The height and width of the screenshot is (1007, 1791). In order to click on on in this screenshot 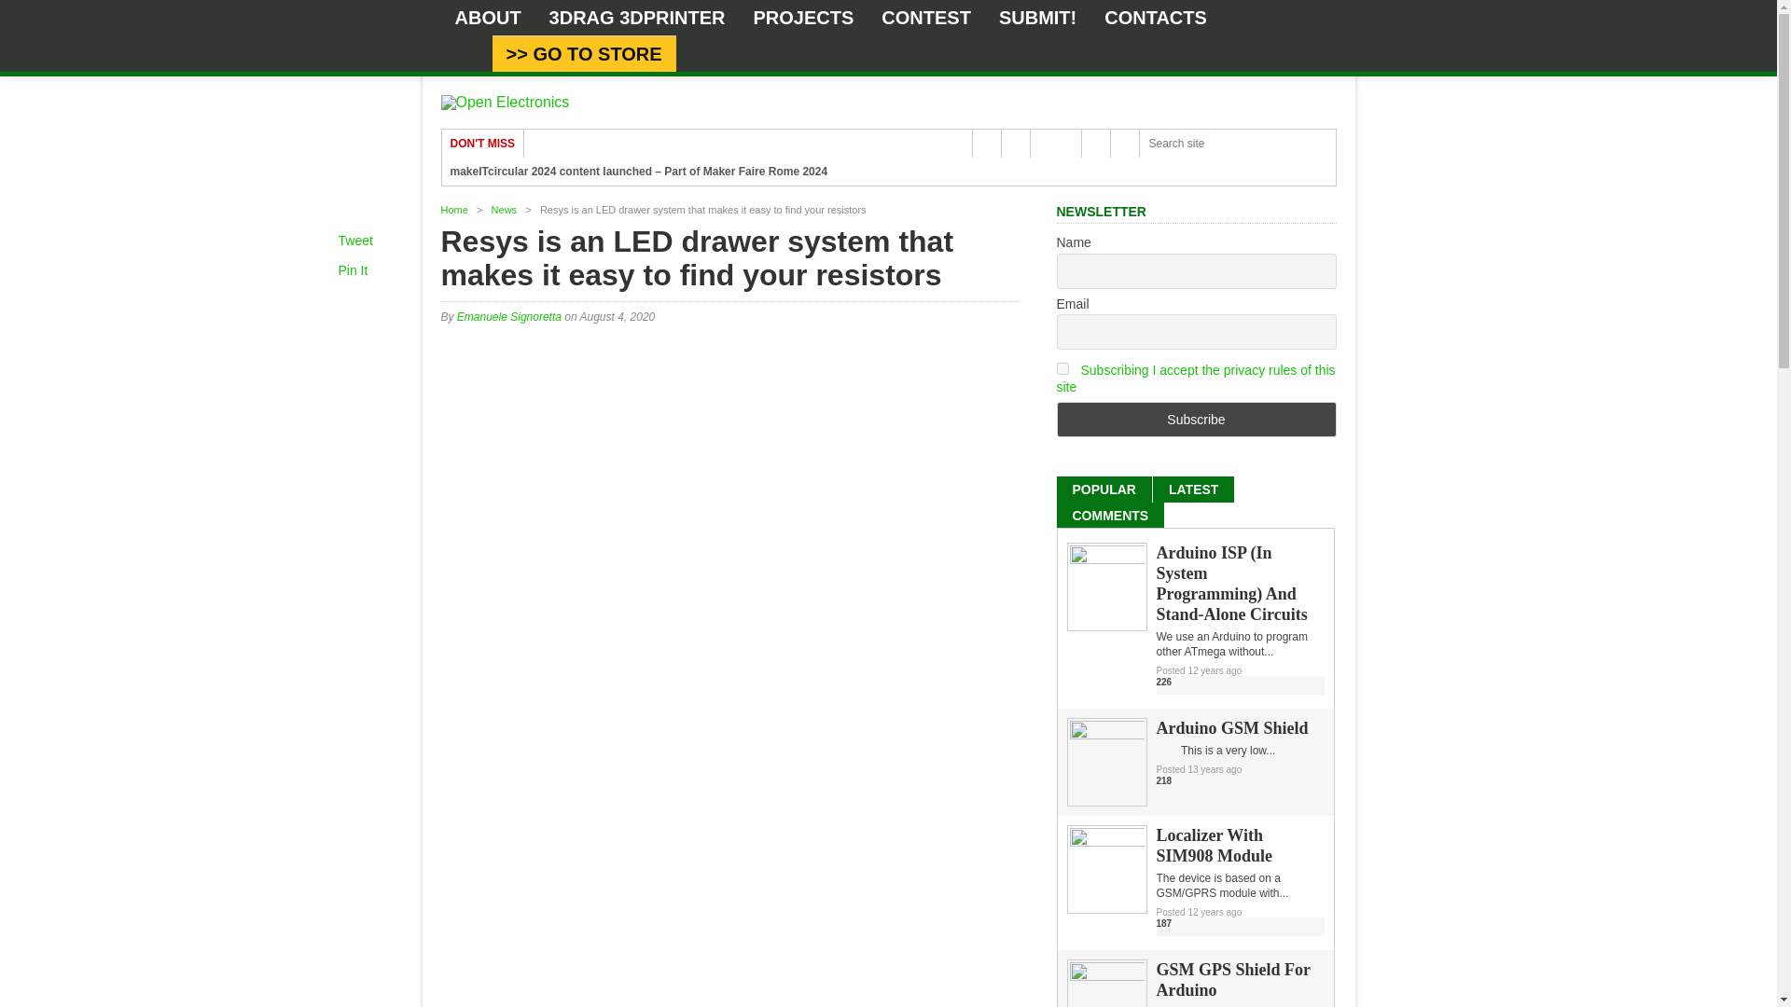, I will do `click(1062, 367)`.